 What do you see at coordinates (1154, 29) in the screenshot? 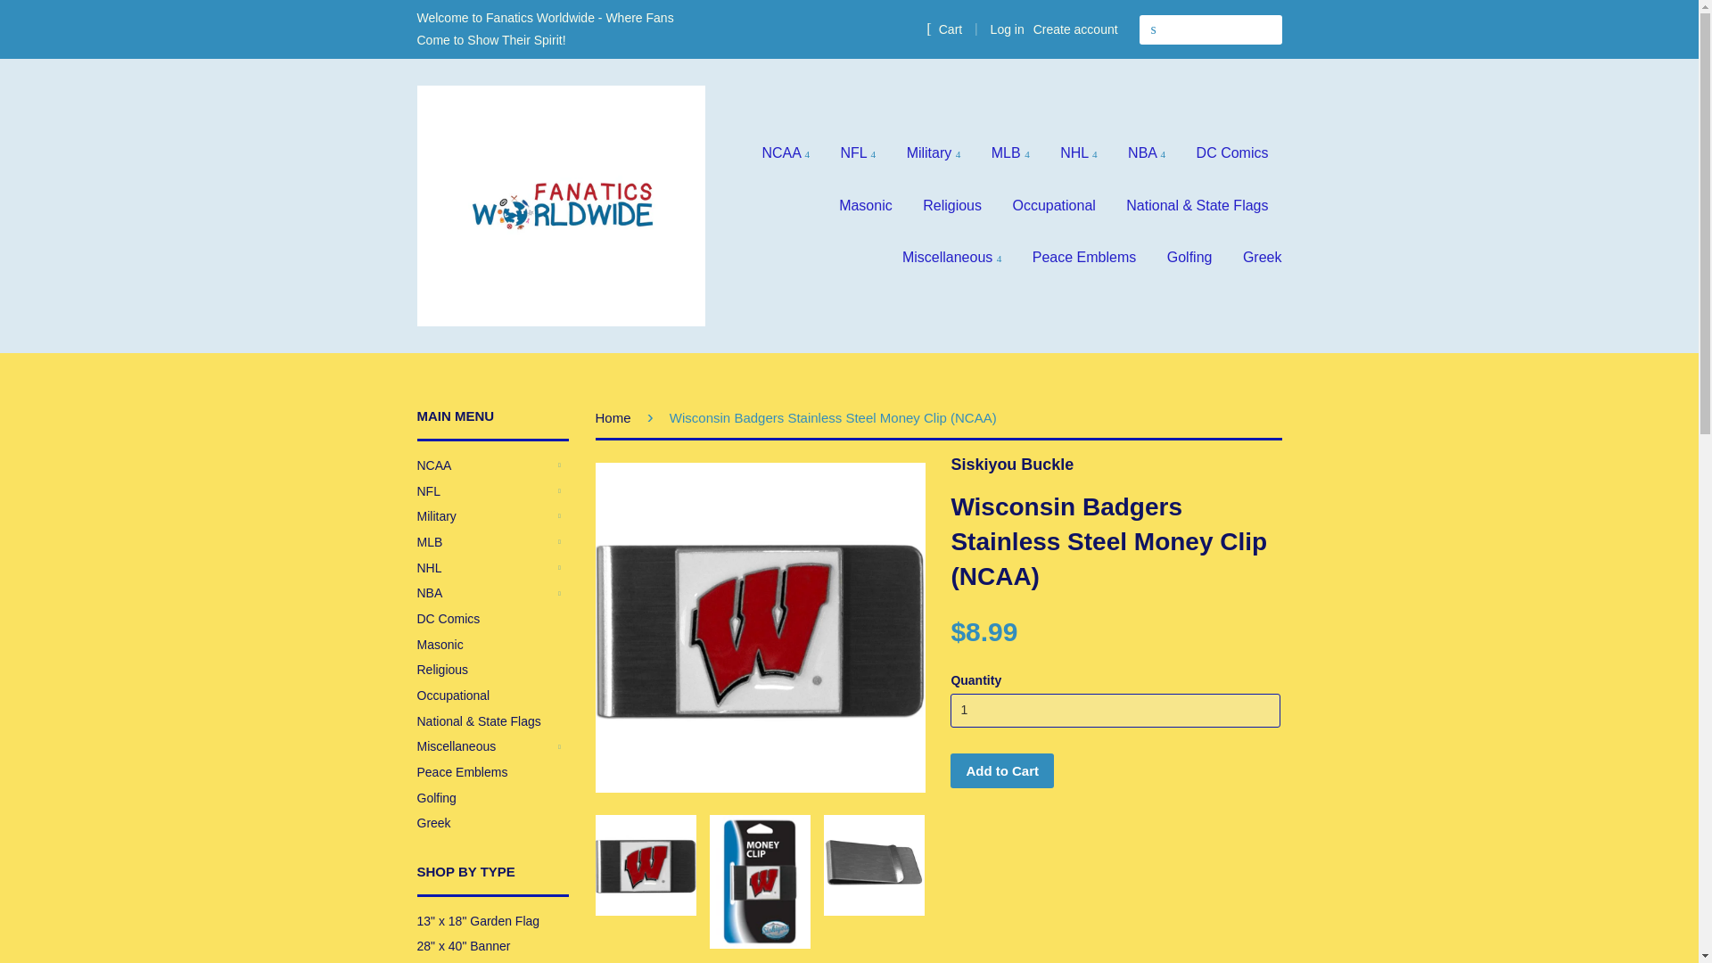
I see `Search` at bounding box center [1154, 29].